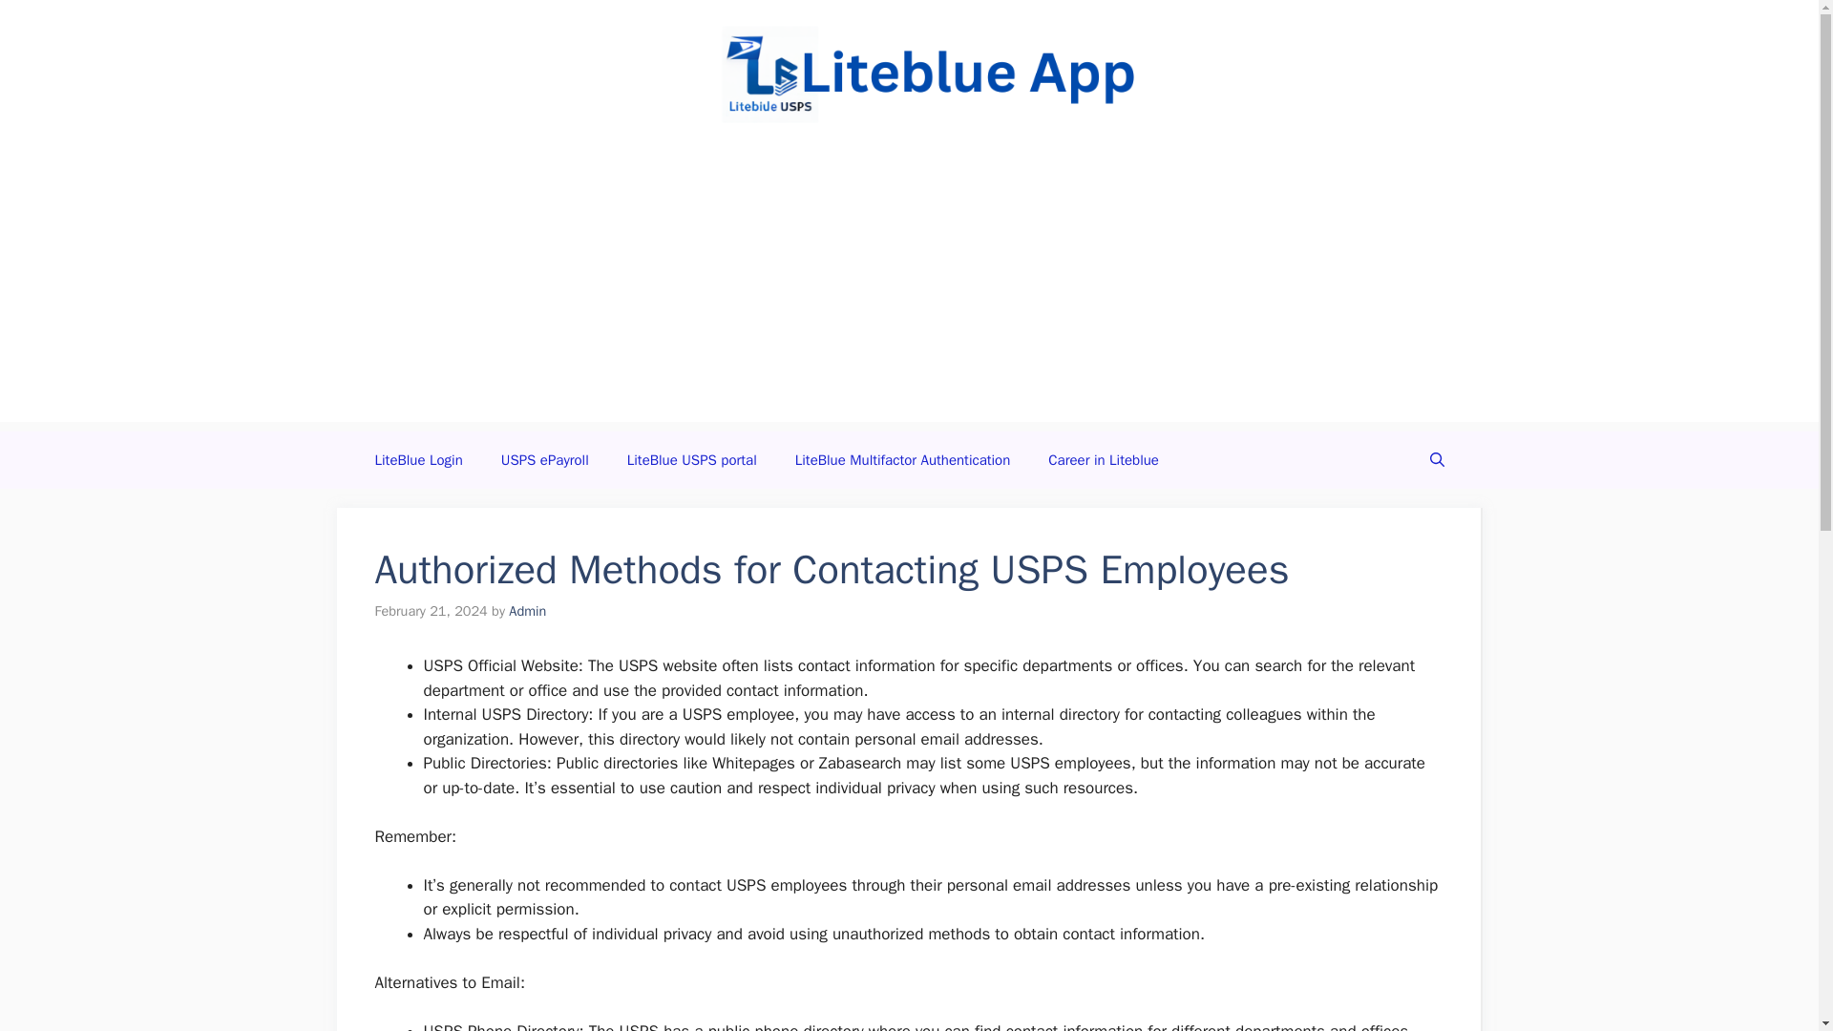 The image size is (1833, 1031). Describe the element at coordinates (903, 460) in the screenshot. I see `LiteBlue Multifactor Authentication` at that location.